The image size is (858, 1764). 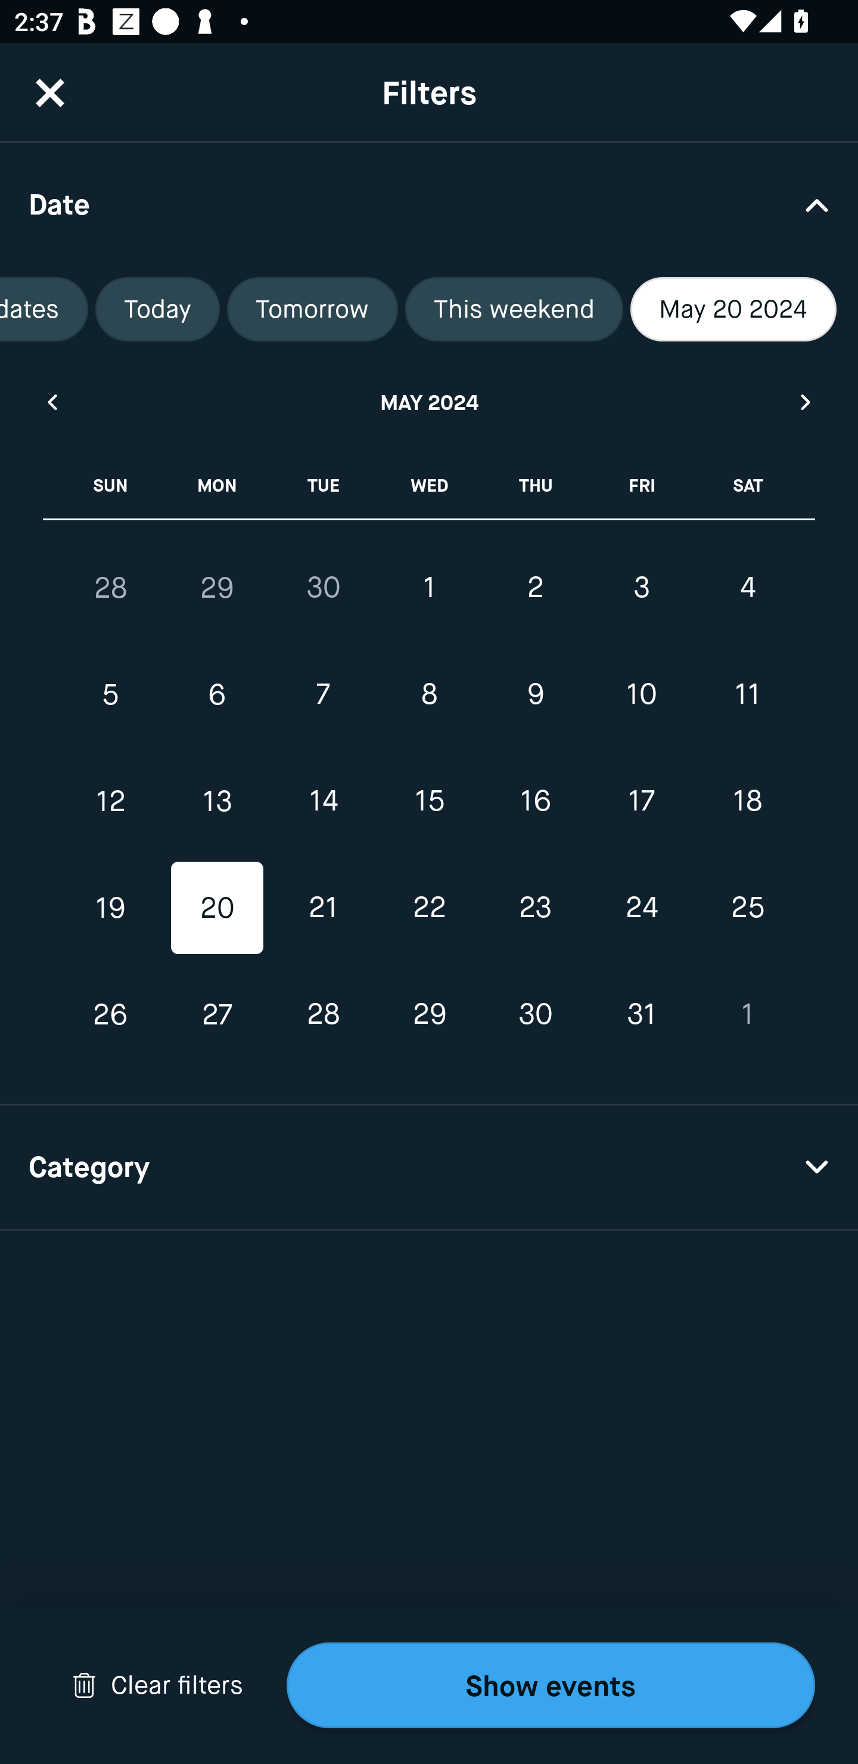 I want to click on Drop Down Arrow Clear filters, so click(x=157, y=1685).